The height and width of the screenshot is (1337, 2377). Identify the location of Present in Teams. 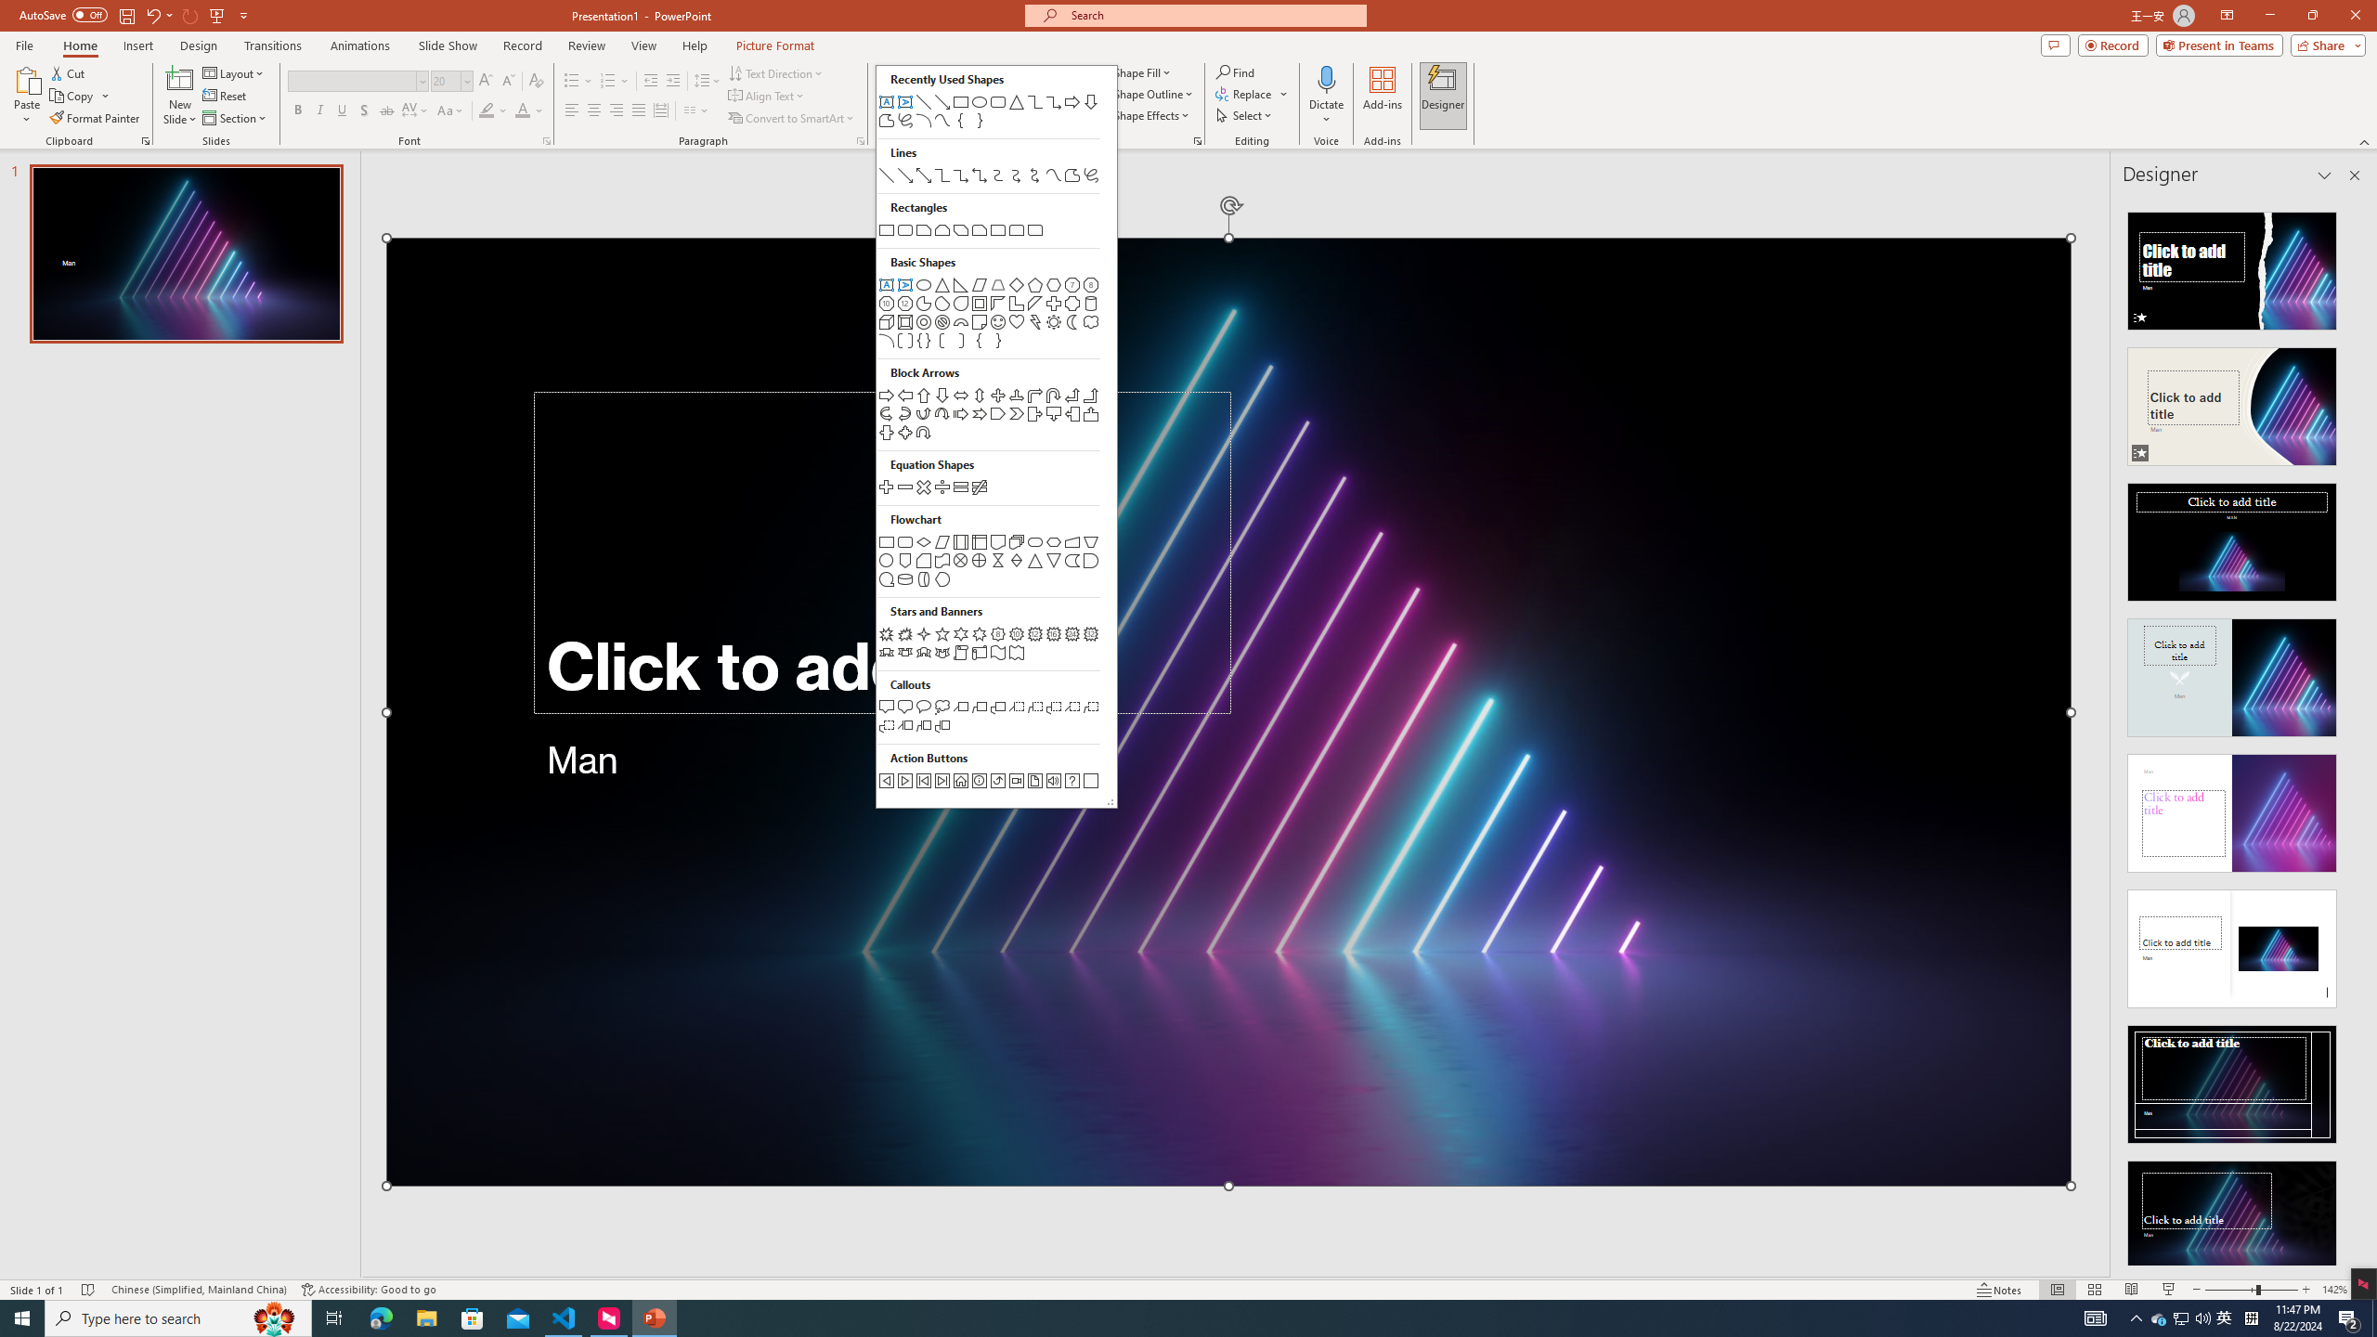
(451, 82).